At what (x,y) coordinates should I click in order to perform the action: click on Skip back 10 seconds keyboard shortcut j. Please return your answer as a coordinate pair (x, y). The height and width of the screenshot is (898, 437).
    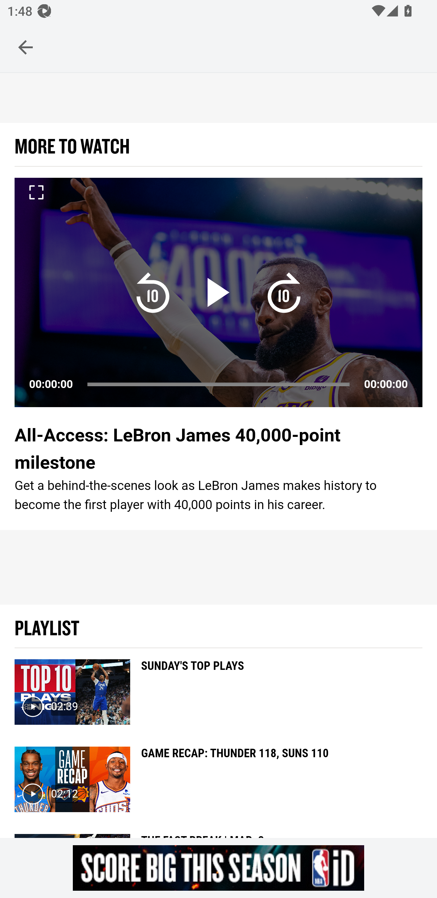
    Looking at the image, I should click on (153, 292).